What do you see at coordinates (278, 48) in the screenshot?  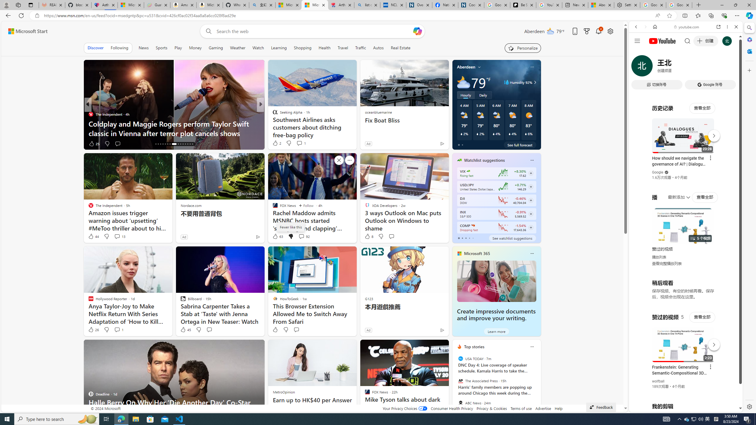 I see `Learning` at bounding box center [278, 48].